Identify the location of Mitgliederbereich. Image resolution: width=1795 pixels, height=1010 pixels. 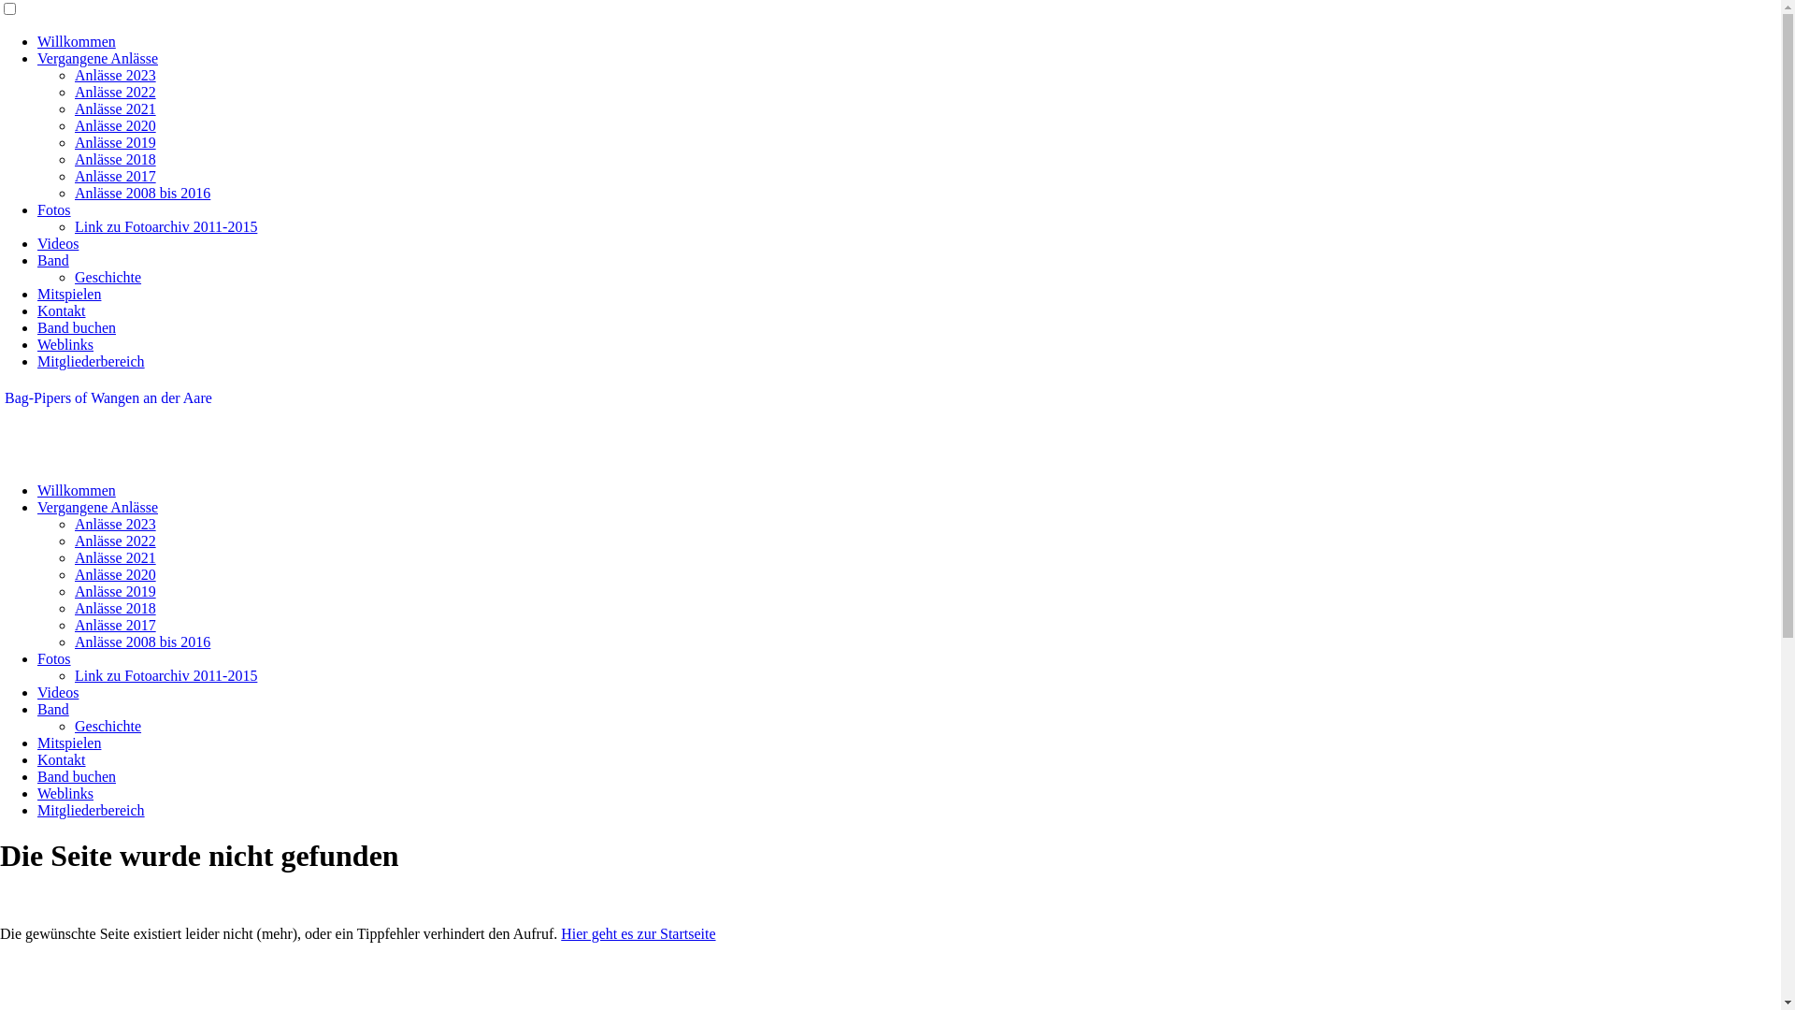
(92, 361).